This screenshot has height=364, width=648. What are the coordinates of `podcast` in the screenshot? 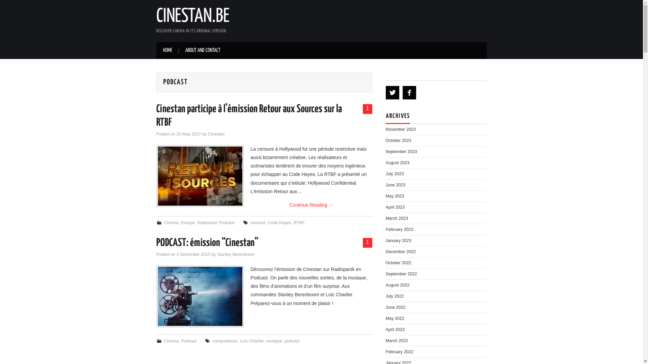 It's located at (292, 341).